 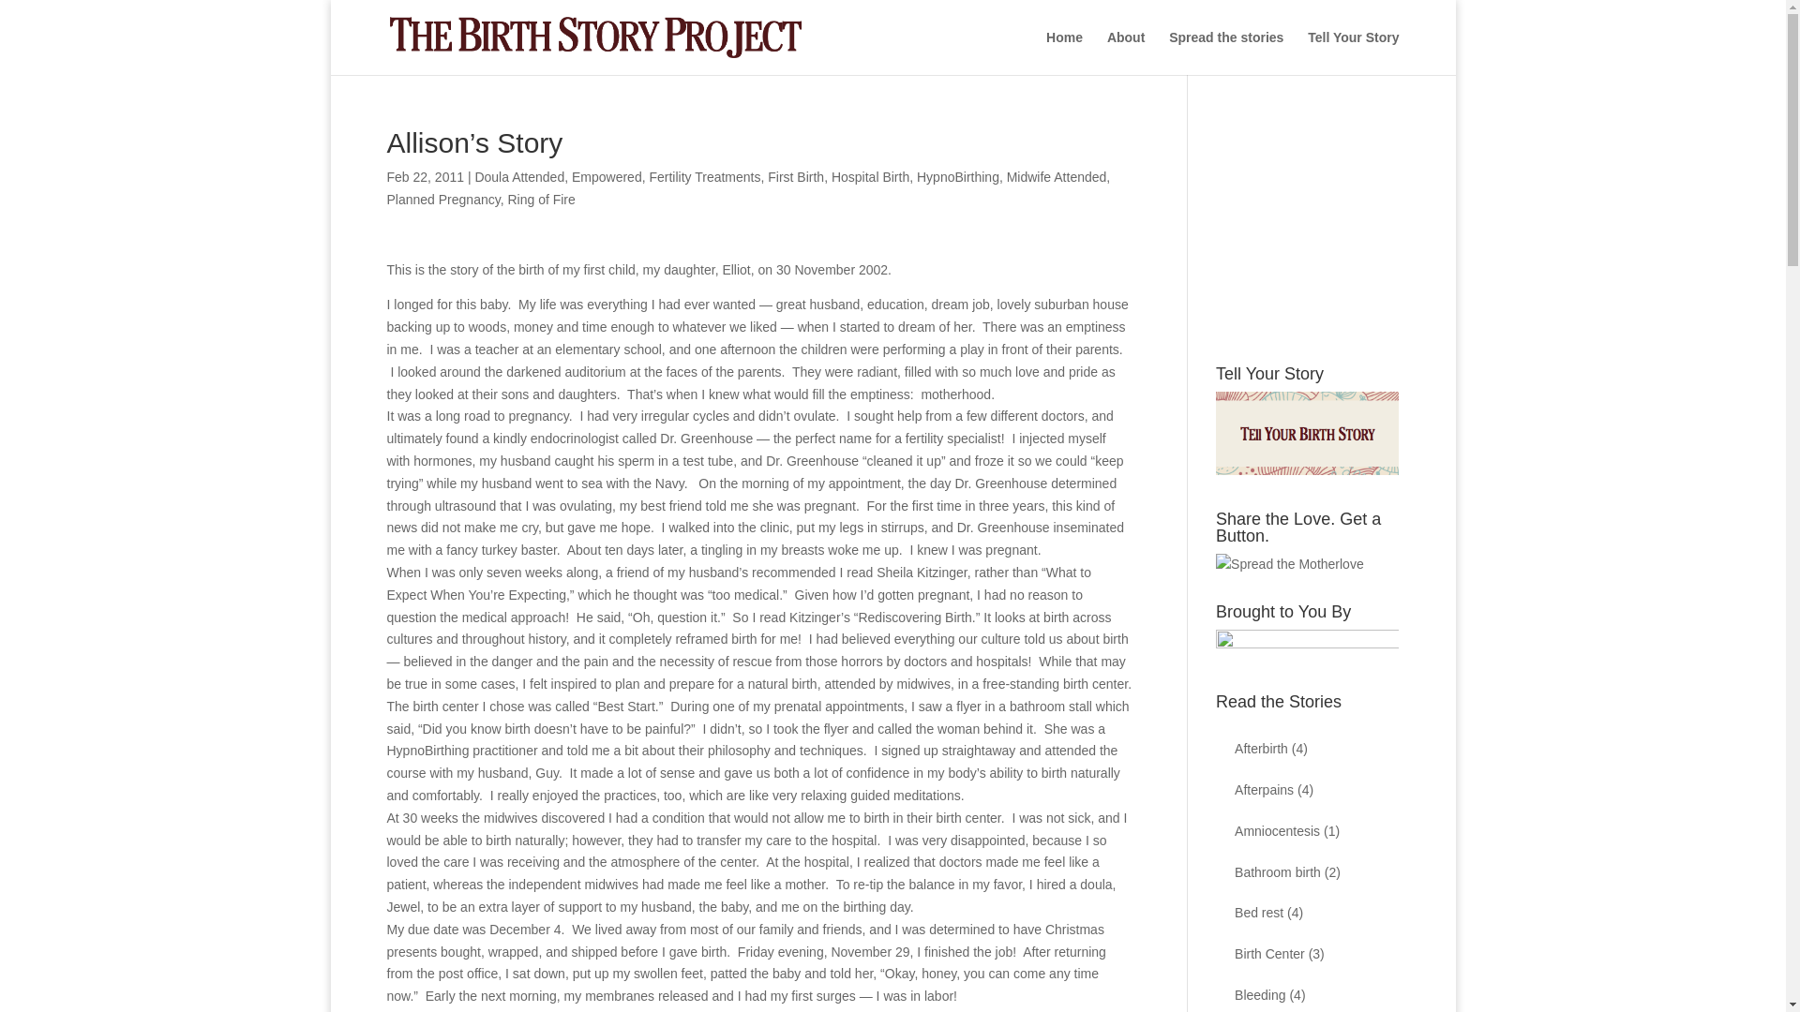 I want to click on Ring of Fire, so click(x=540, y=200).